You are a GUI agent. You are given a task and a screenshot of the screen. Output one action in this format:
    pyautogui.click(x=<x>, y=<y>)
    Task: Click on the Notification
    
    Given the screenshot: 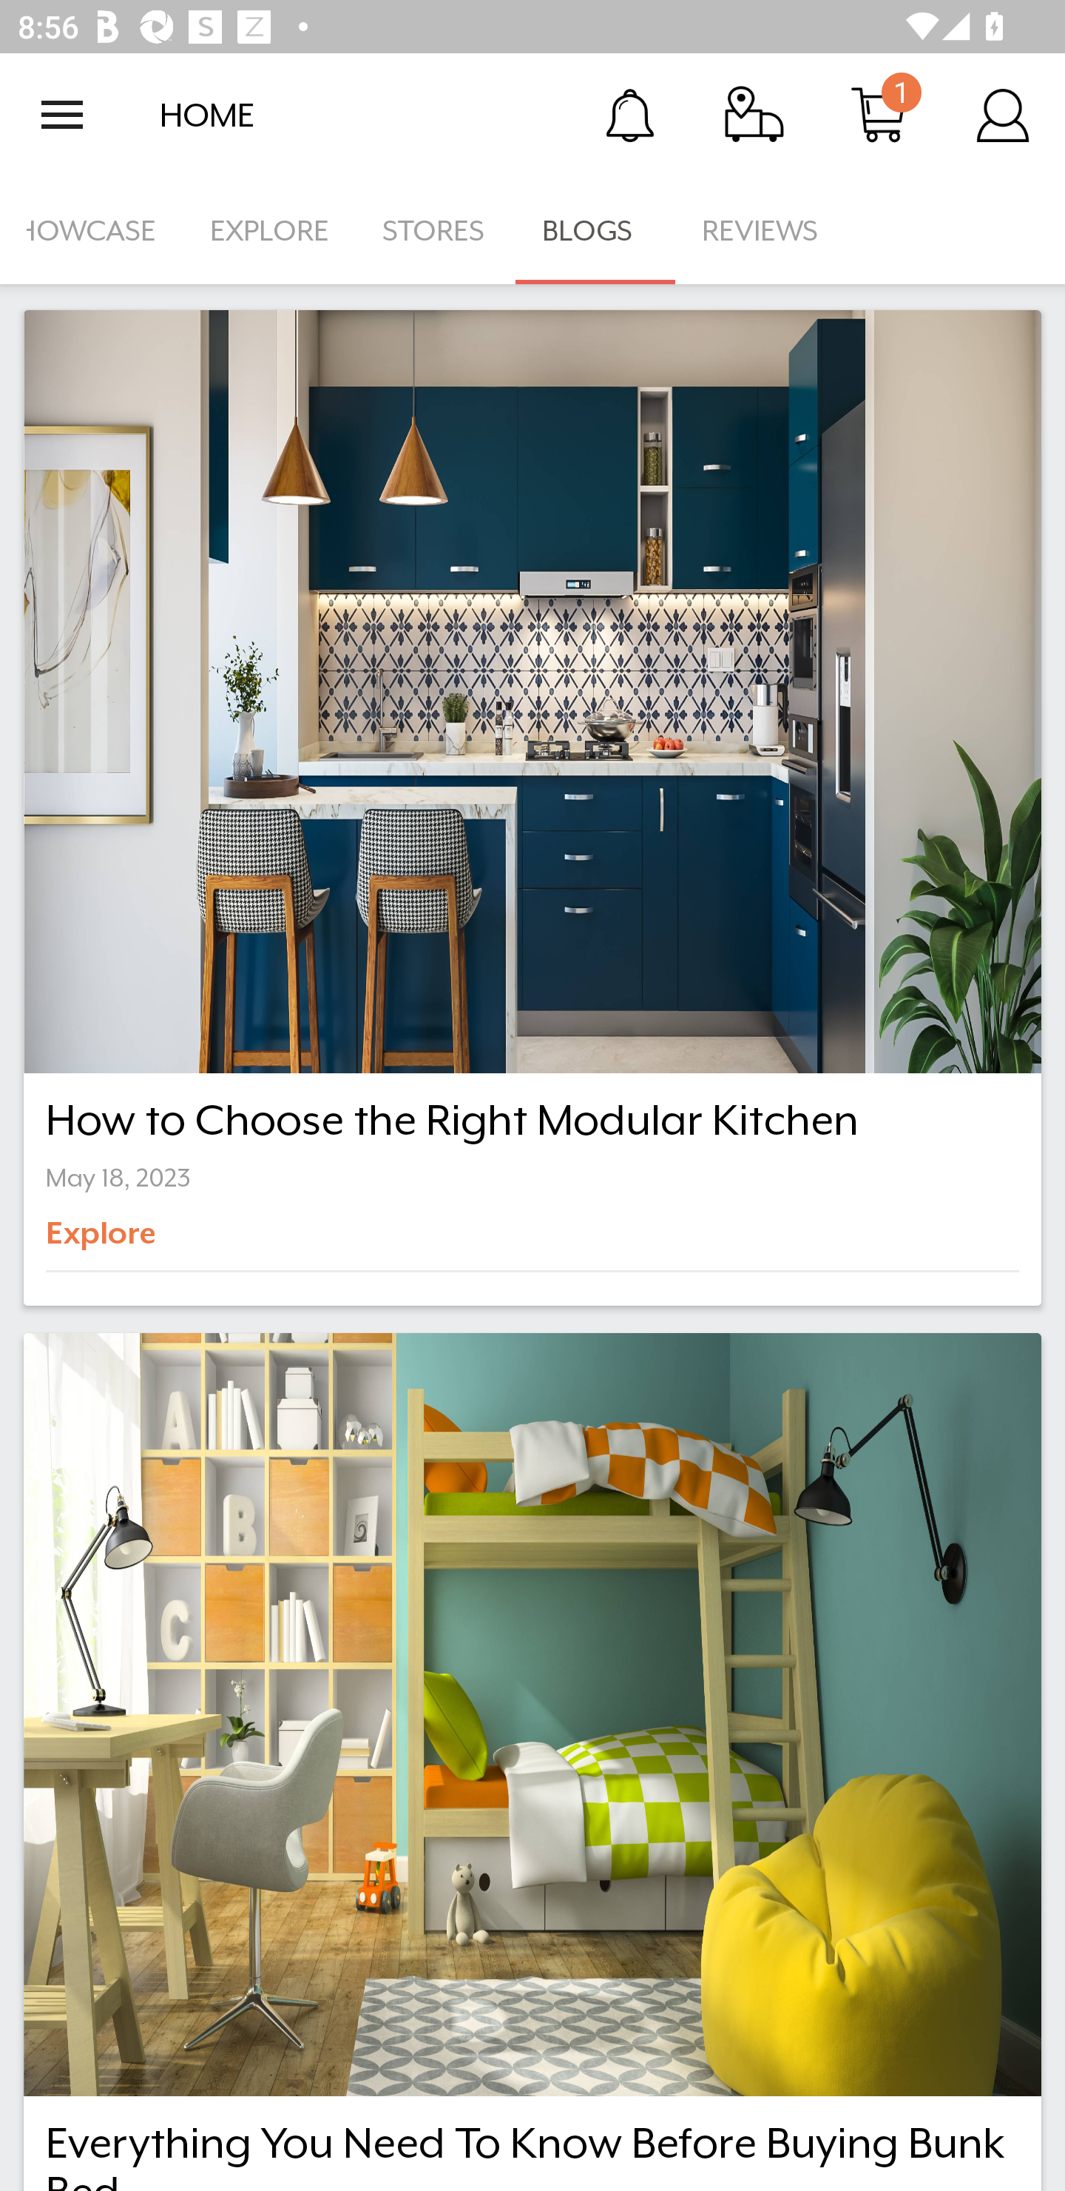 What is the action you would take?
    pyautogui.click(x=630, y=114)
    